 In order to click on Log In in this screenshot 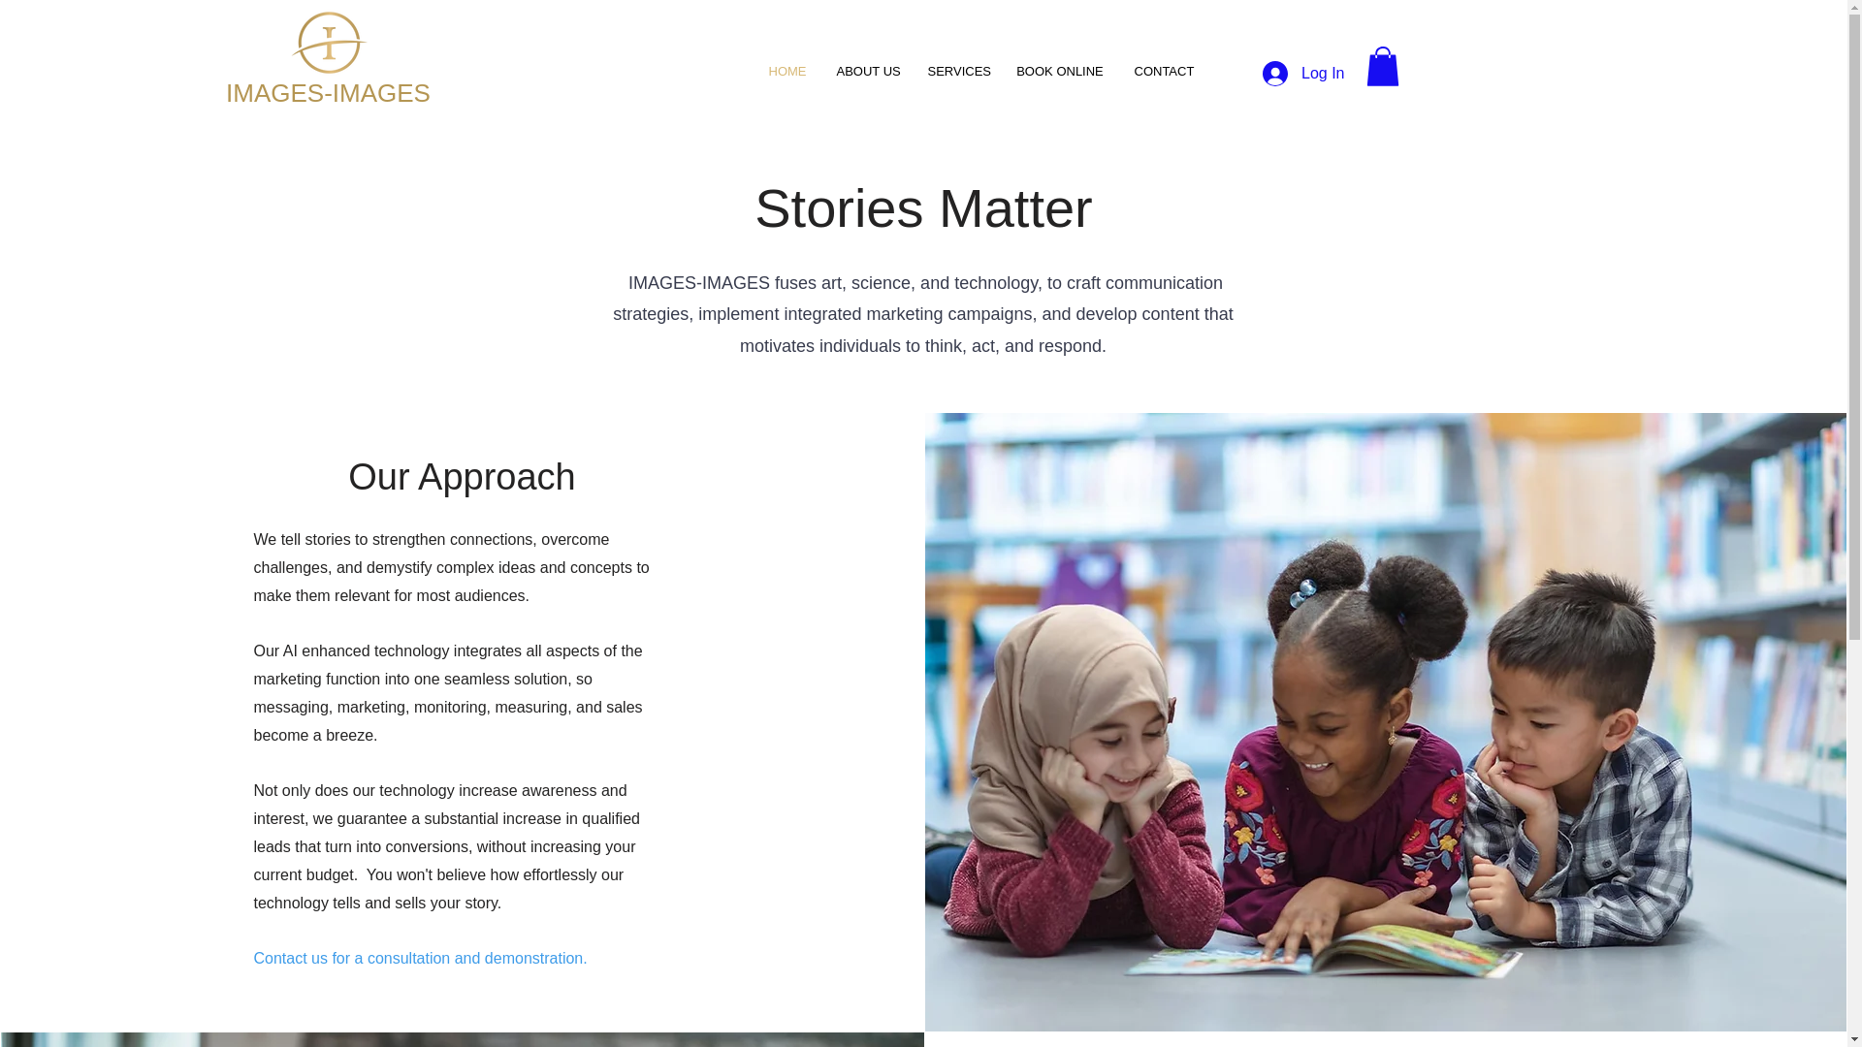, I will do `click(1303, 74)`.